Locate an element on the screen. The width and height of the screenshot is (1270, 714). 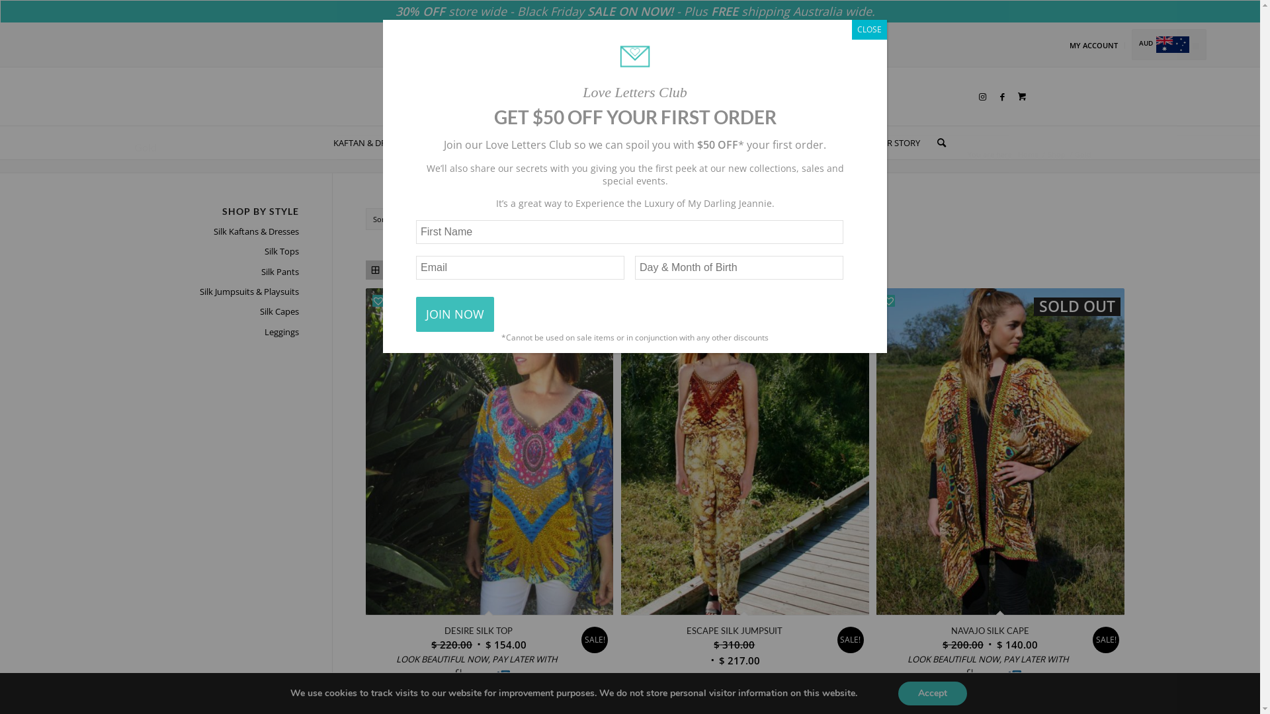
ACCESSORIES is located at coordinates (743, 143).